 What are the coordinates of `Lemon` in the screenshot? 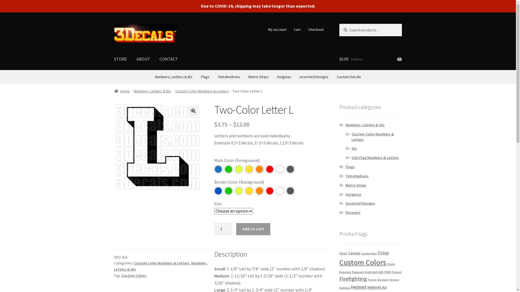 It's located at (239, 169).